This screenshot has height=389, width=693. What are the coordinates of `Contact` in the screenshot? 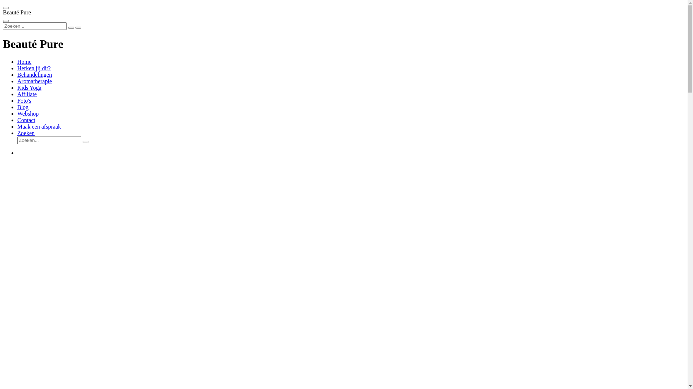 It's located at (26, 120).